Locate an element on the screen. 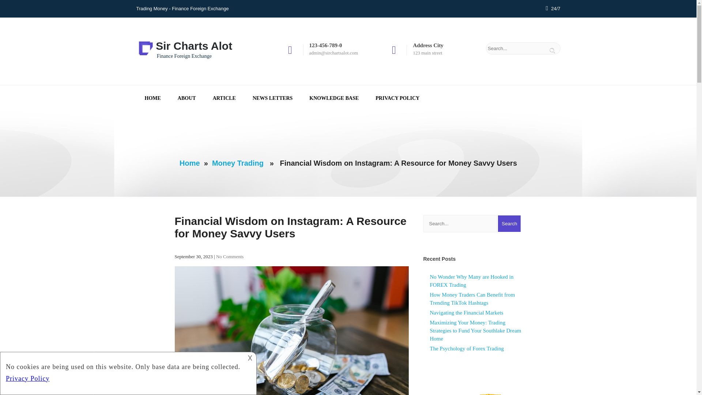  Search is located at coordinates (554, 50).